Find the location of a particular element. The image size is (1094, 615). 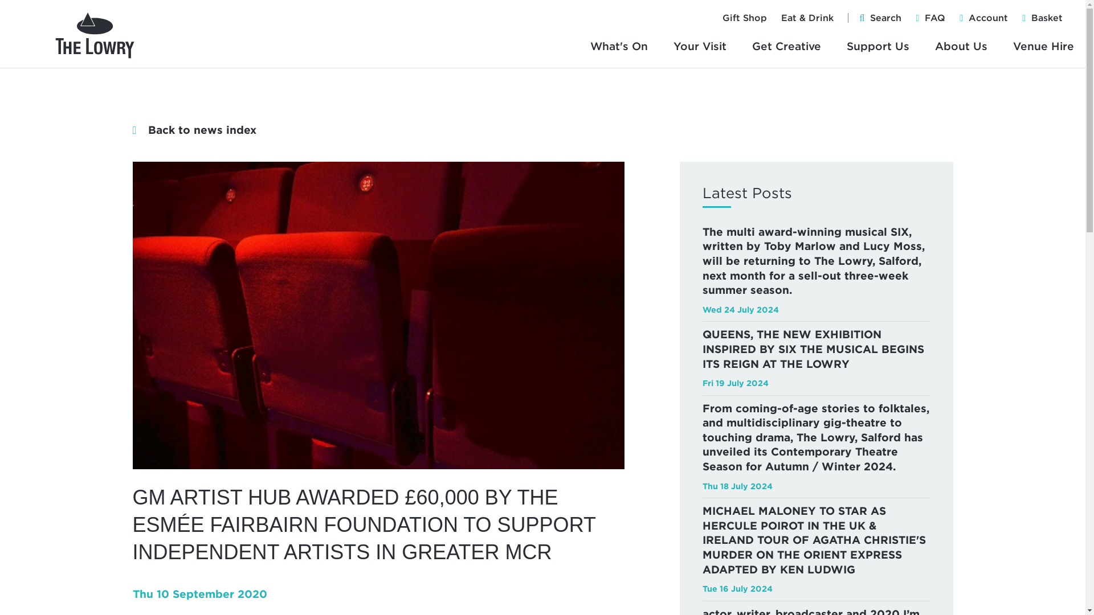

About Us is located at coordinates (961, 46).